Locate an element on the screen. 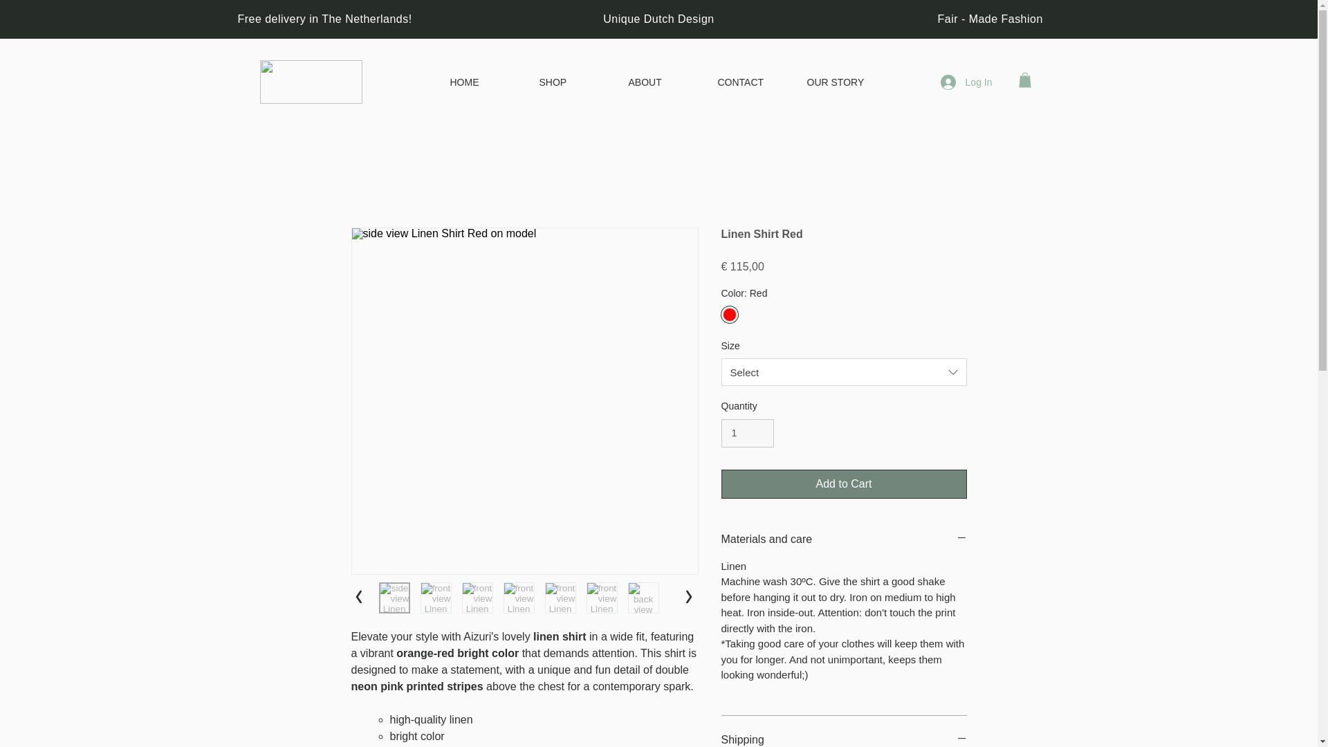  CONTACT is located at coordinates (751, 82).